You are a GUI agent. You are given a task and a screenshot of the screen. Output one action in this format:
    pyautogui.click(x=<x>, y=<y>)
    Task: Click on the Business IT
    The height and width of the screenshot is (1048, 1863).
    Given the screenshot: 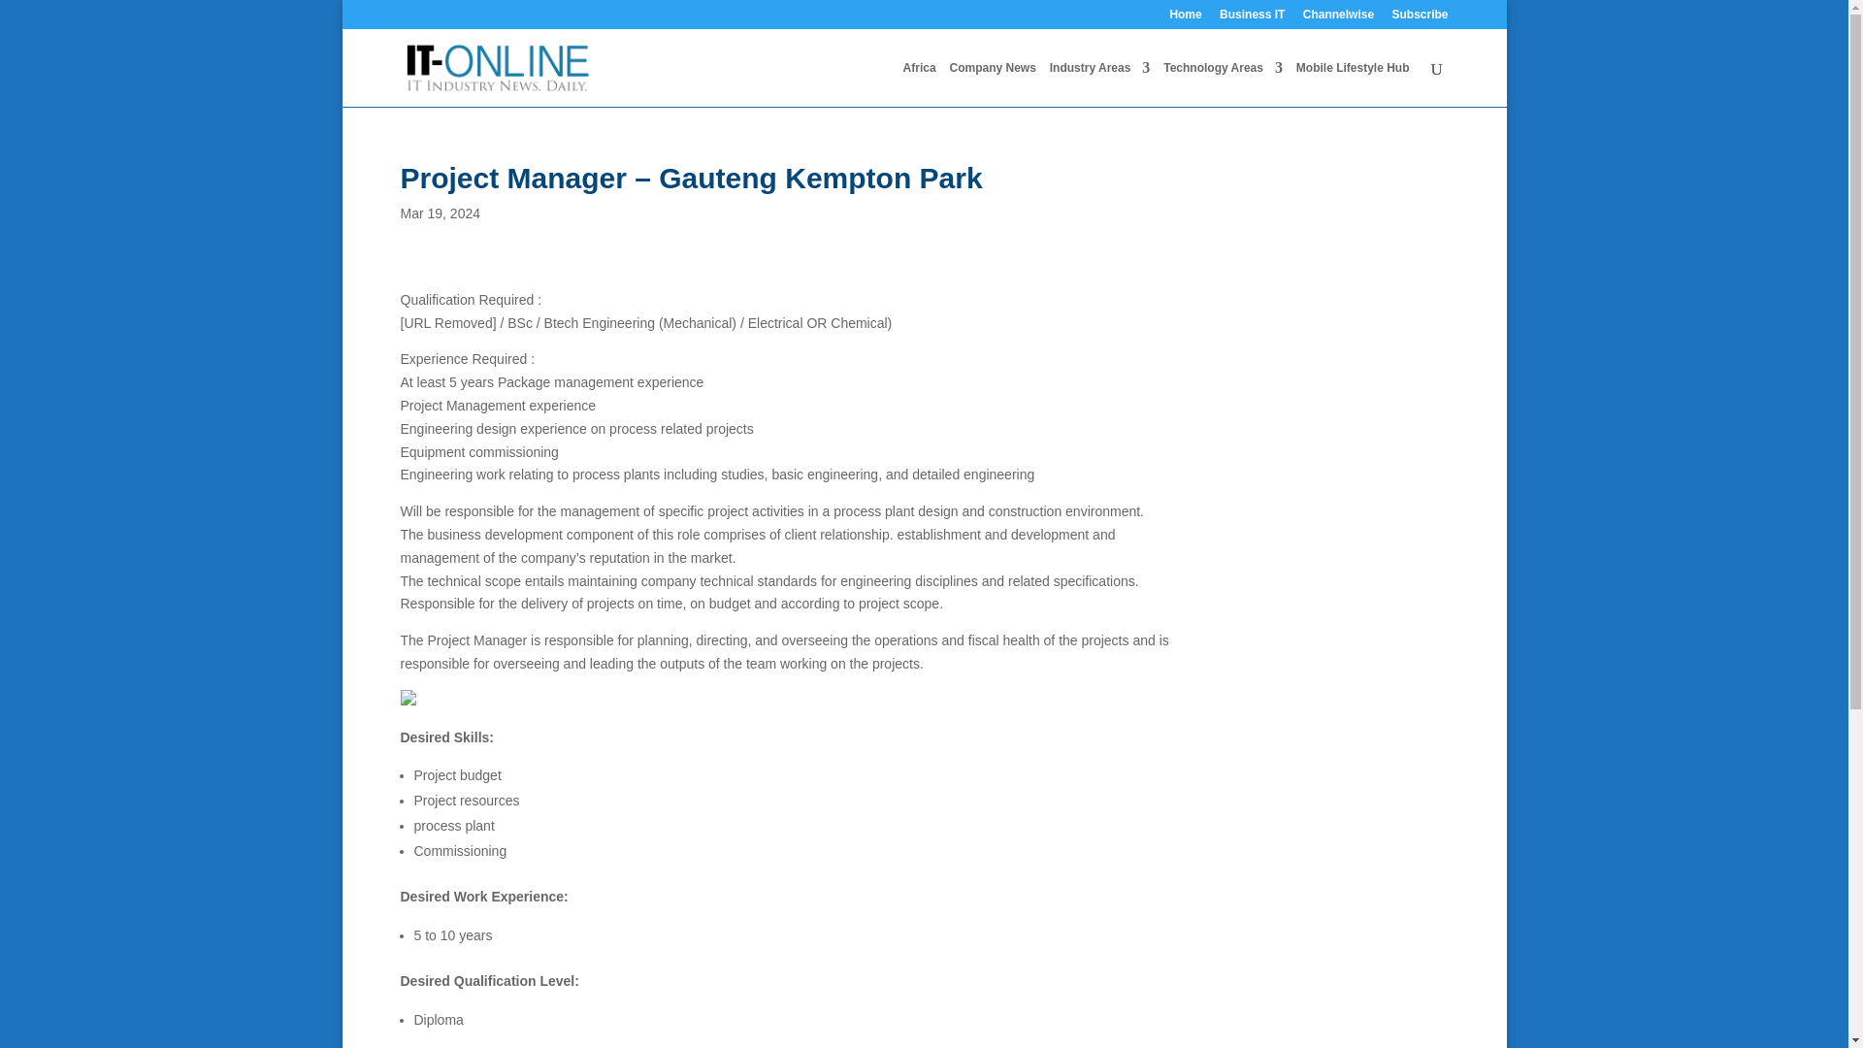 What is the action you would take?
    pyautogui.click(x=1252, y=18)
    